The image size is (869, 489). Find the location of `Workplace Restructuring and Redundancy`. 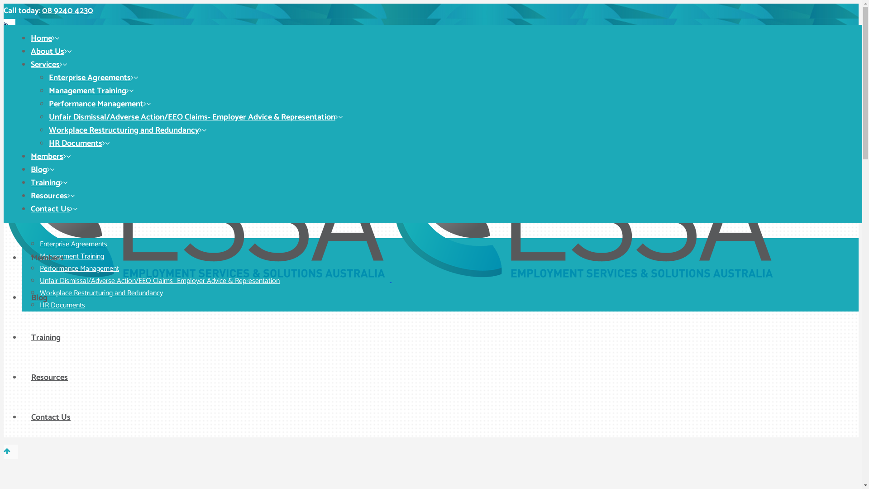

Workplace Restructuring and Redundancy is located at coordinates (124, 130).